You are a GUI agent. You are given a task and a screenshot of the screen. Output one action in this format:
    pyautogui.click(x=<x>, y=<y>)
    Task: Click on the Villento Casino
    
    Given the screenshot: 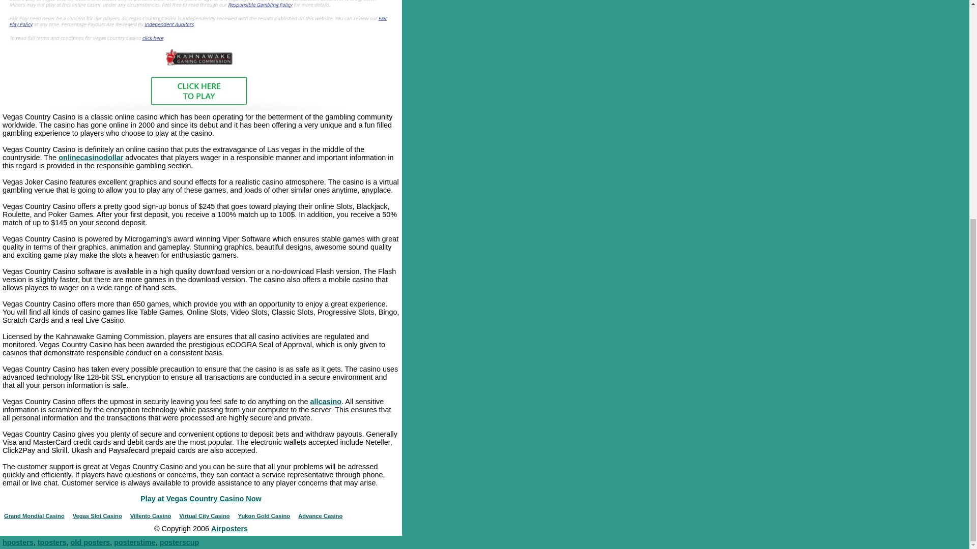 What is the action you would take?
    pyautogui.click(x=151, y=515)
    